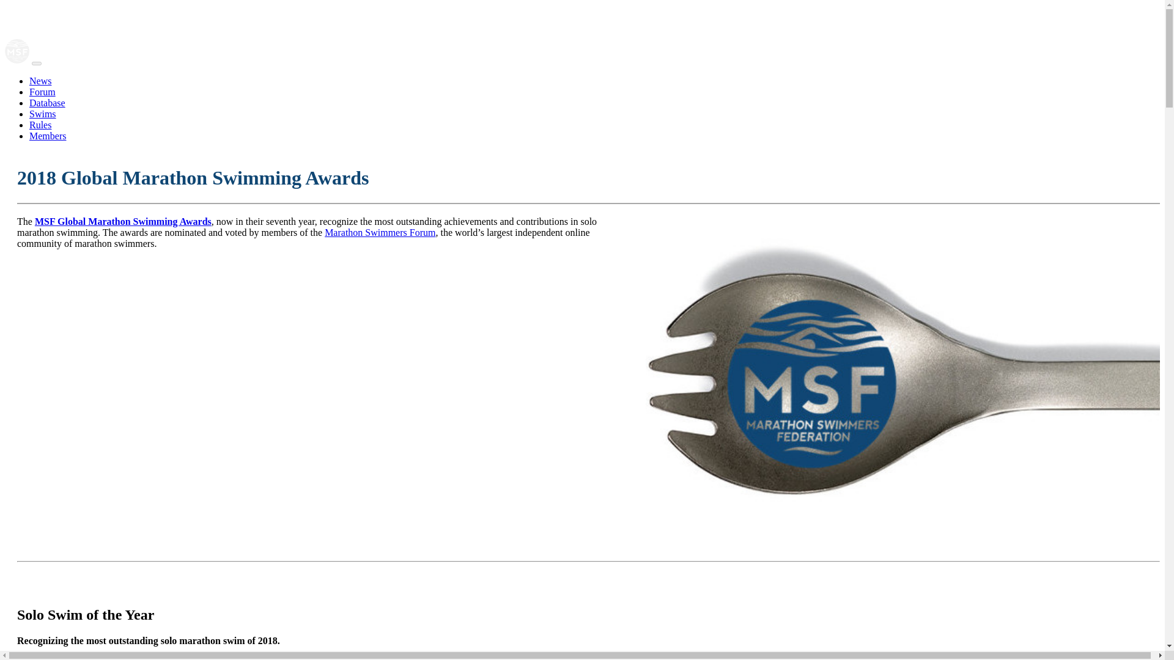 This screenshot has height=660, width=1174. Describe the element at coordinates (123, 221) in the screenshot. I see `MSF Global Marathon Swimming Awards` at that location.